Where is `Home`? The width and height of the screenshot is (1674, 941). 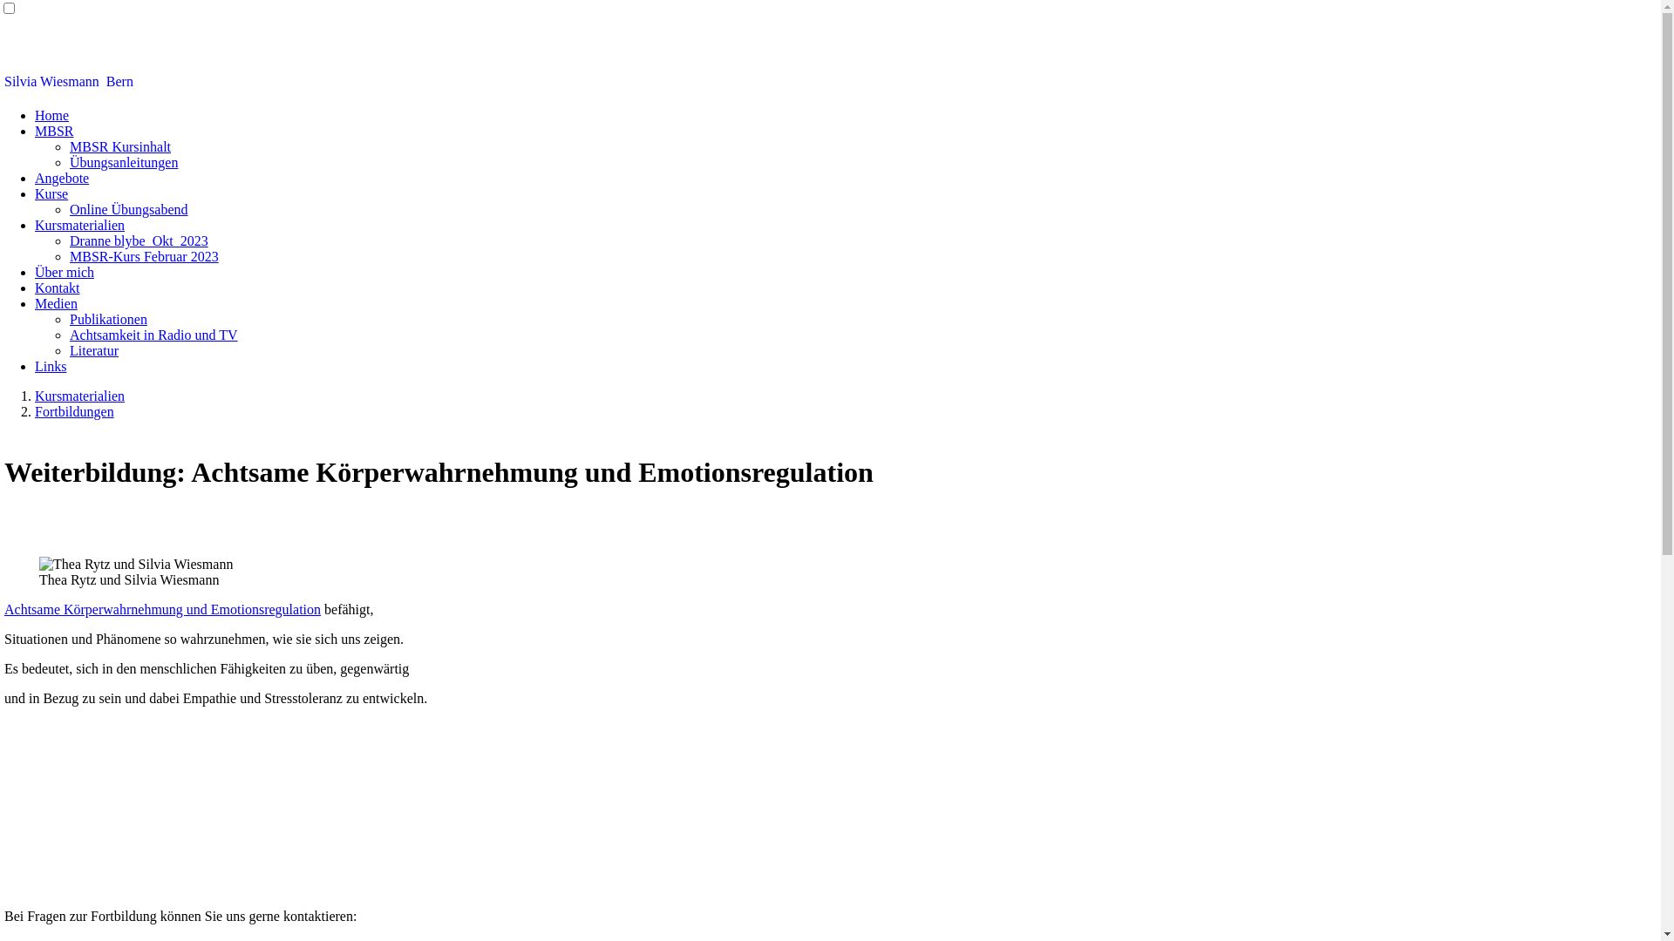 Home is located at coordinates (52, 115).